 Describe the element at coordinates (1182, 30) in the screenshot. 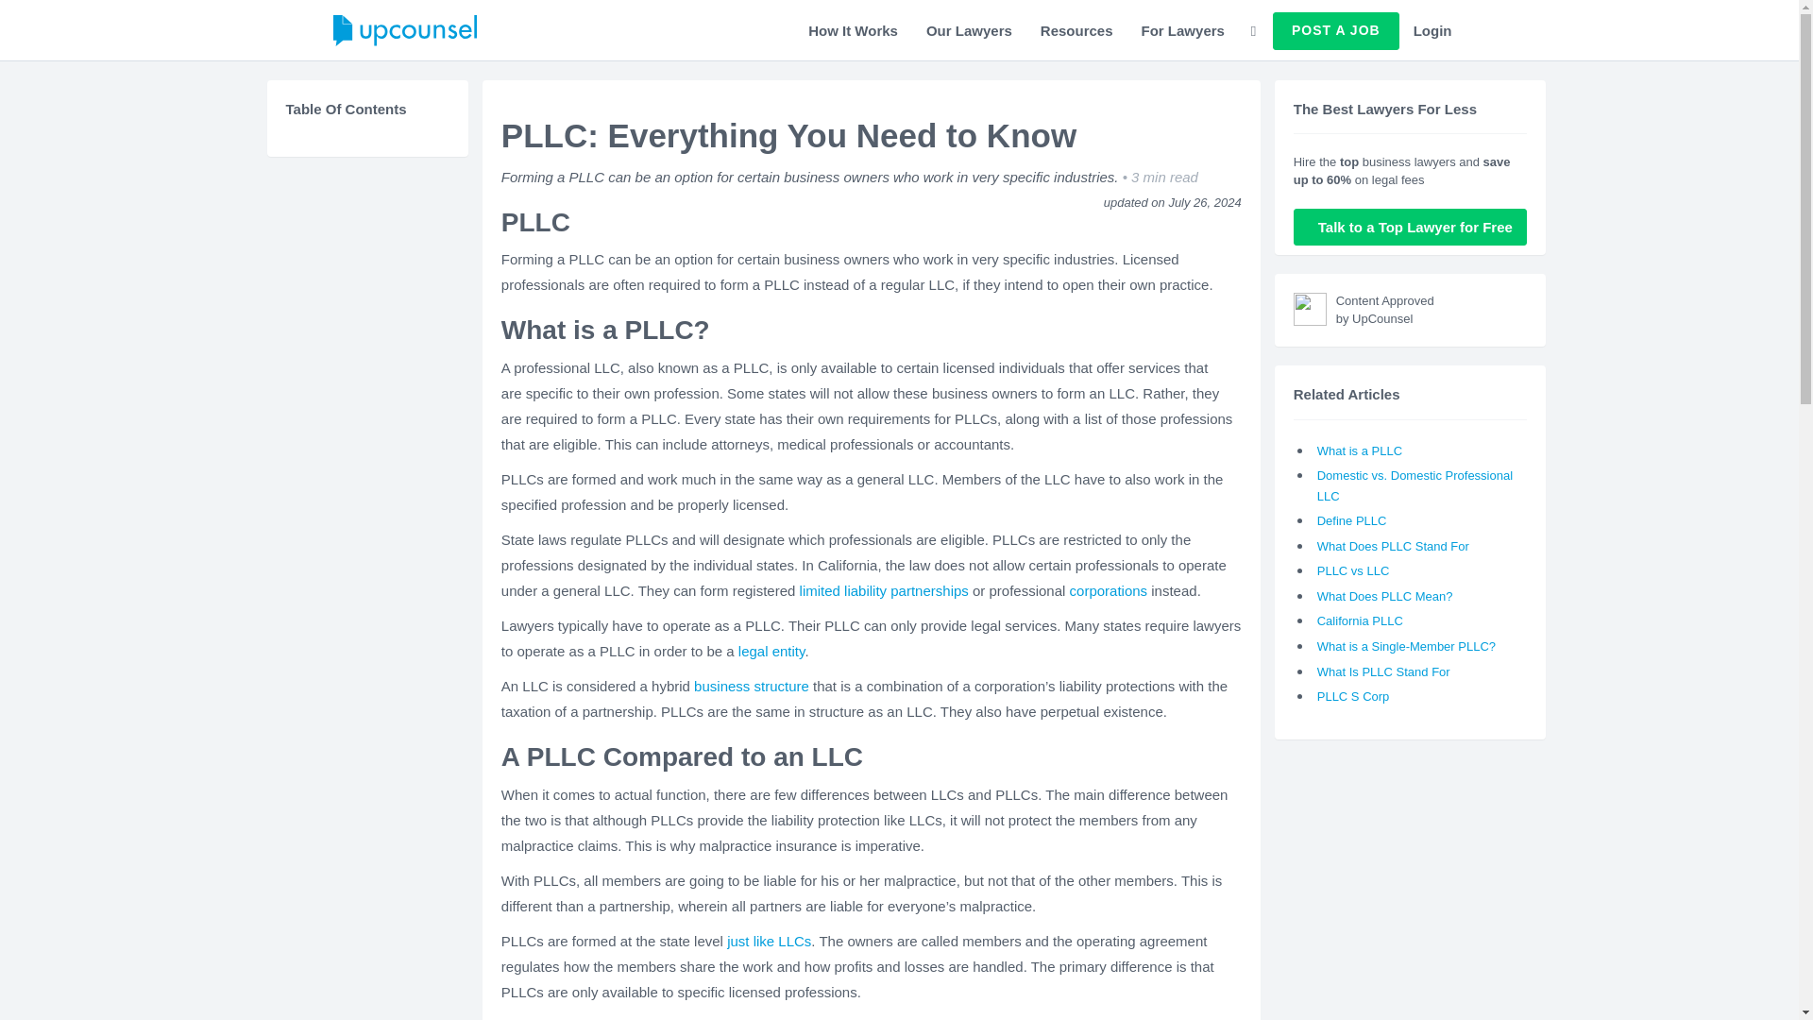

I see `For Lawyers` at that location.